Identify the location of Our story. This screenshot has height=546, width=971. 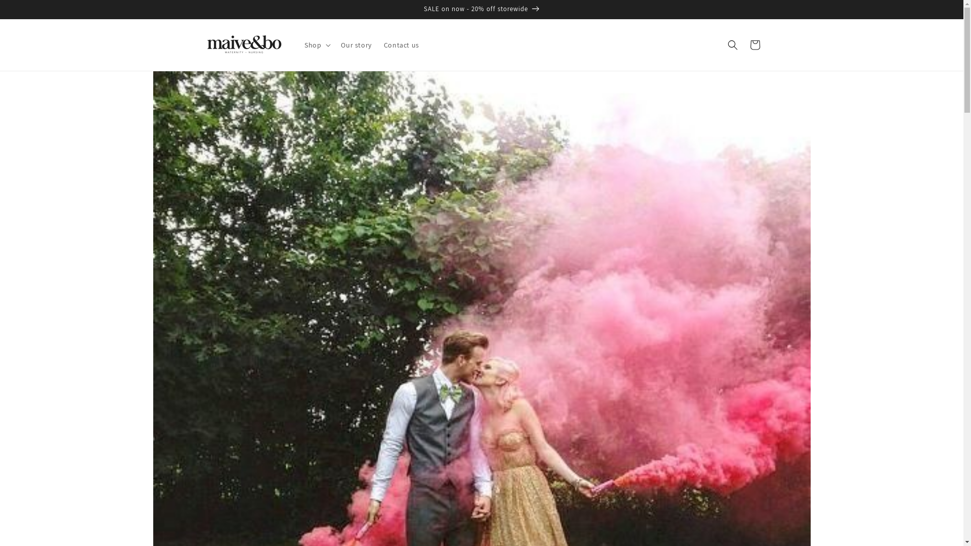
(356, 45).